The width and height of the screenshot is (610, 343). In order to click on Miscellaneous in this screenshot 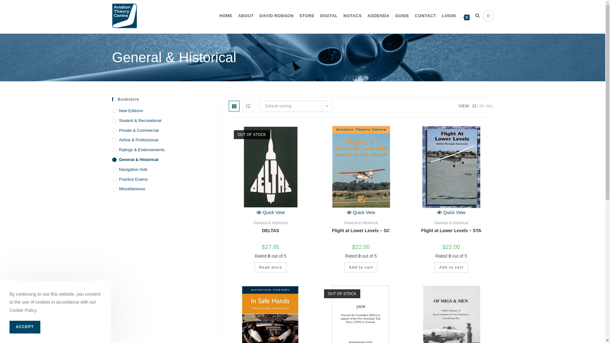, I will do `click(160, 189)`.